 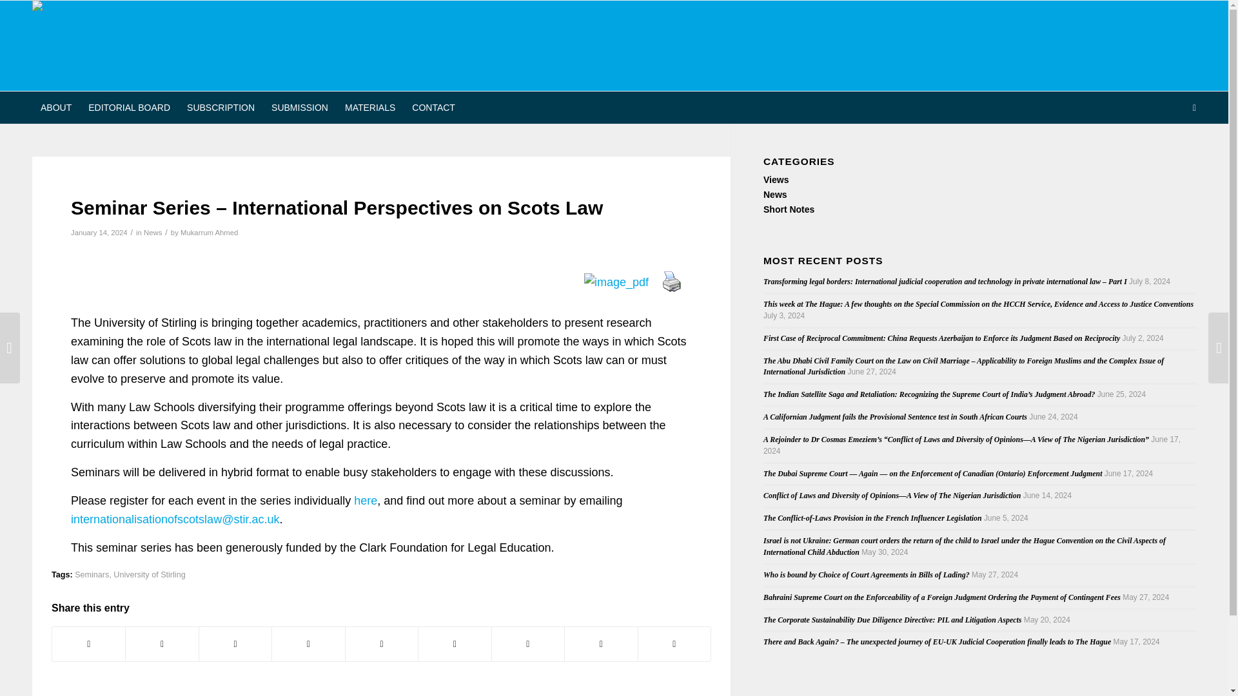 What do you see at coordinates (92, 574) in the screenshot?
I see `Seminars` at bounding box center [92, 574].